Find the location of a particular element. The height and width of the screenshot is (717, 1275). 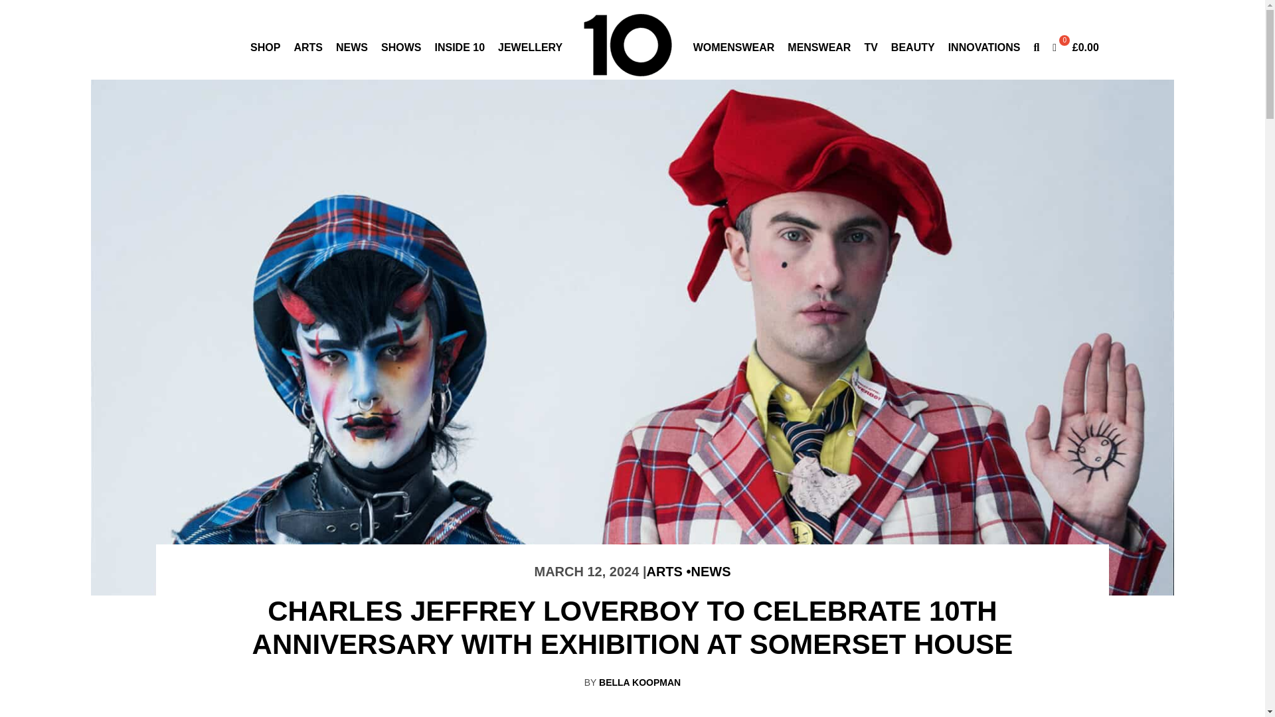

SHOWS is located at coordinates (401, 46).